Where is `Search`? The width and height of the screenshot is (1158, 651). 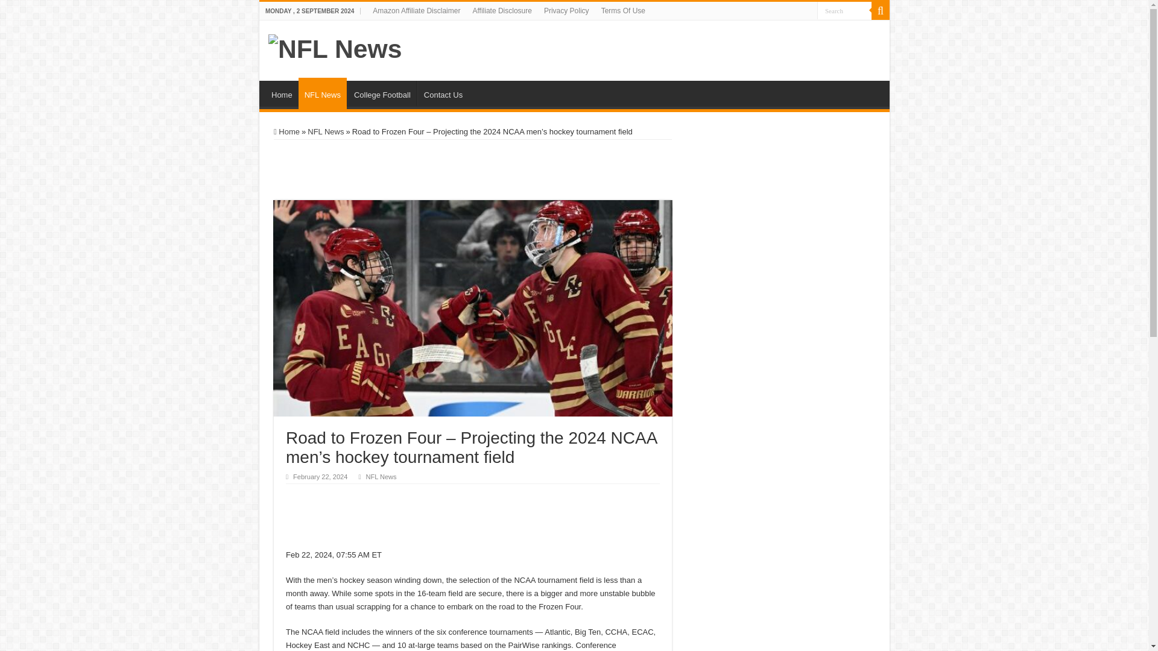 Search is located at coordinates (844, 11).